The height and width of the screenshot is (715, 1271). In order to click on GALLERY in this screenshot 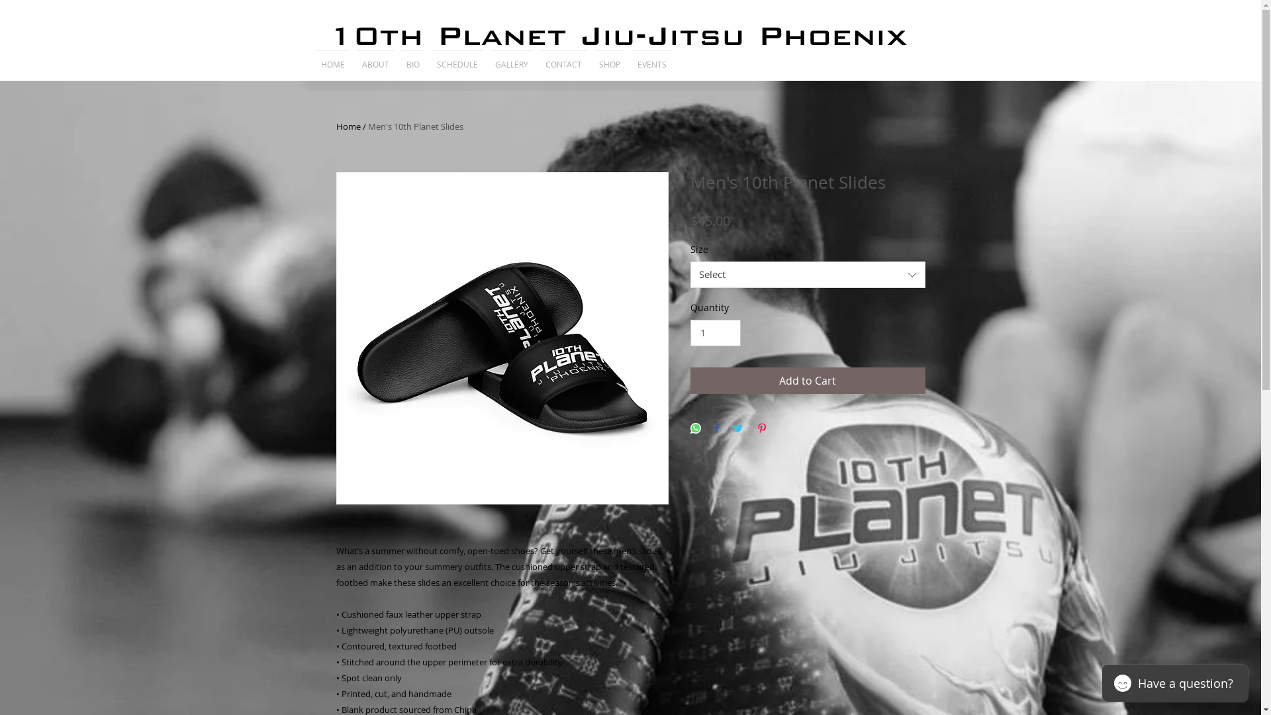, I will do `click(511, 58)`.